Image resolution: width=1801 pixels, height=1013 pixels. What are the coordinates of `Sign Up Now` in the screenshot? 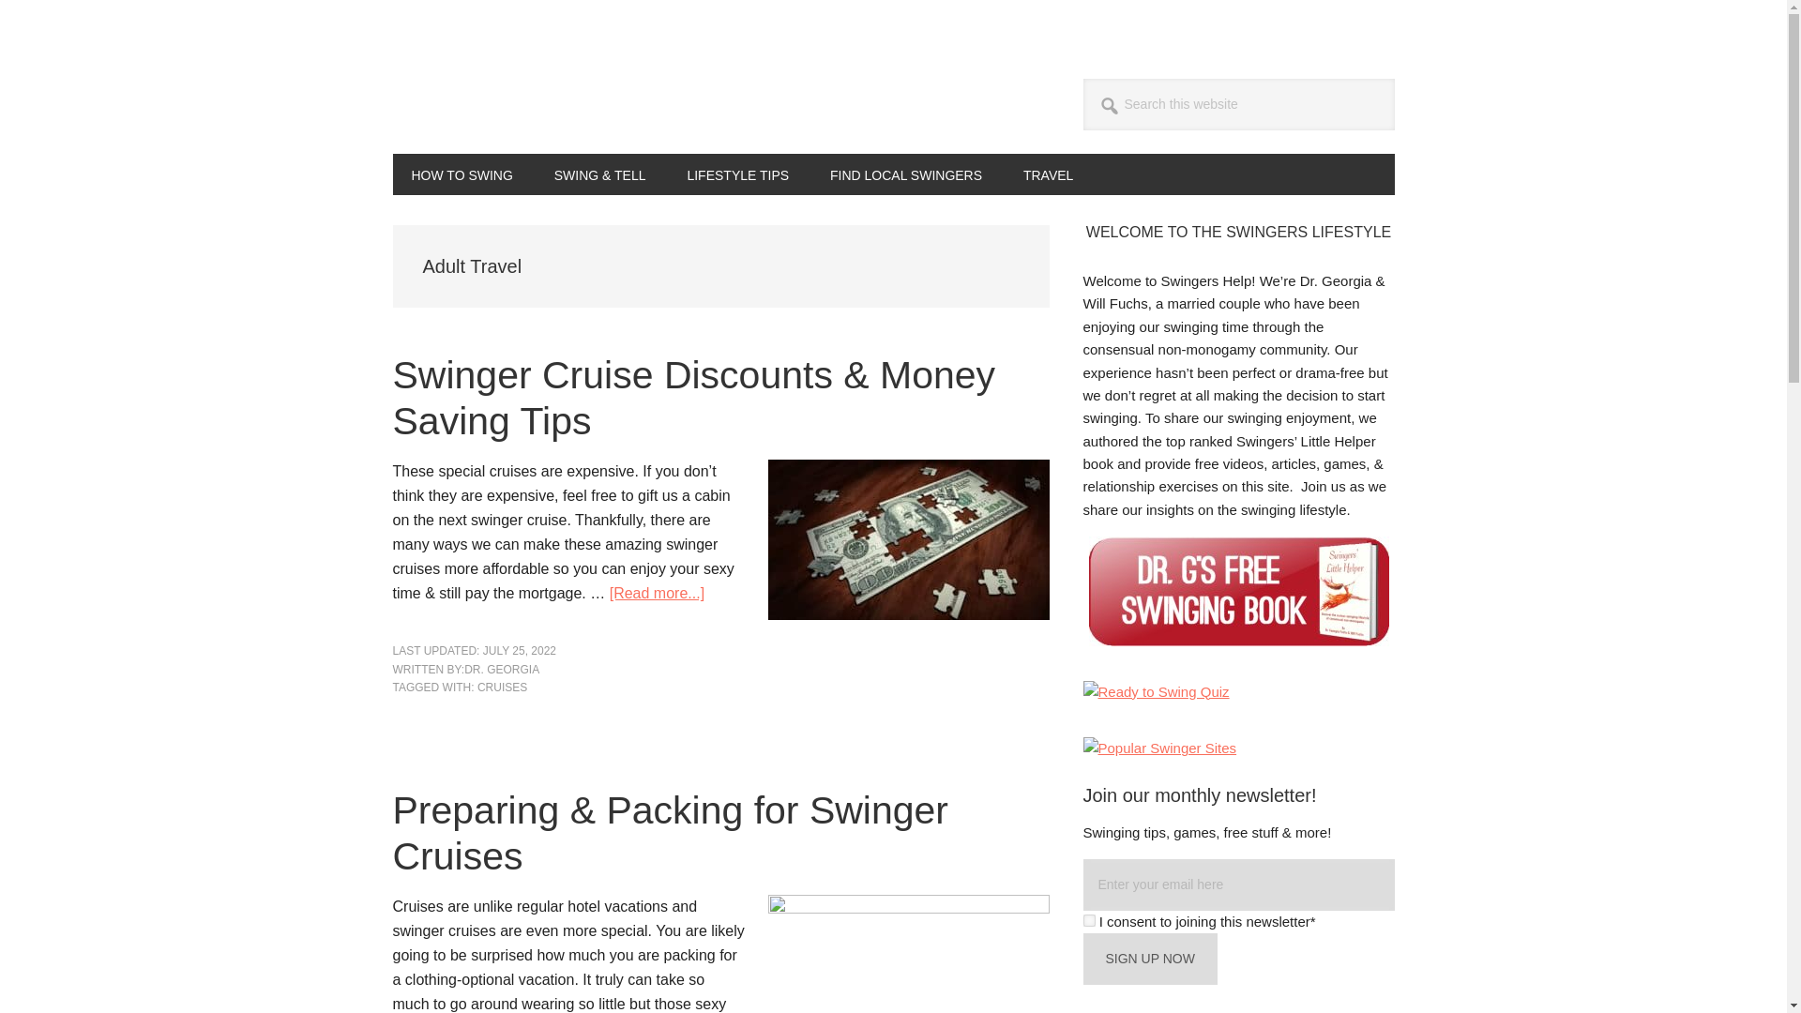 It's located at (1149, 959).